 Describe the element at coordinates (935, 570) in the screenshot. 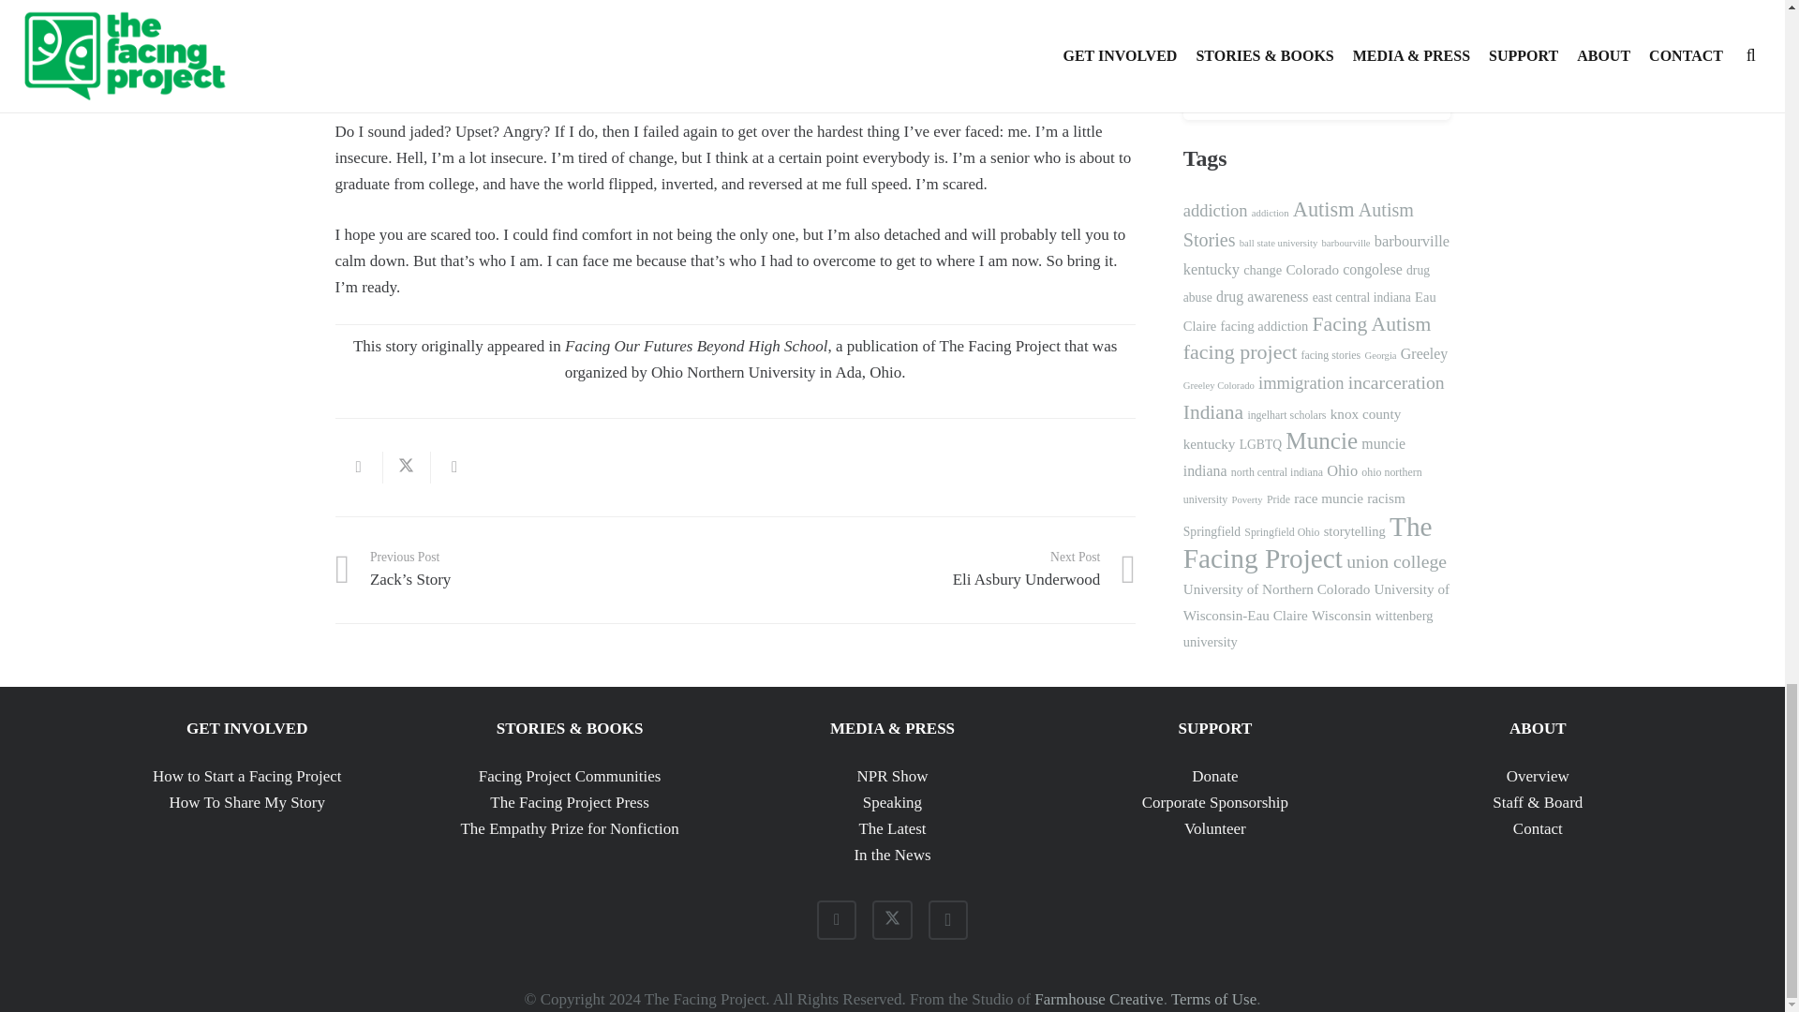

I see `Eli Asbury Underwood` at that location.